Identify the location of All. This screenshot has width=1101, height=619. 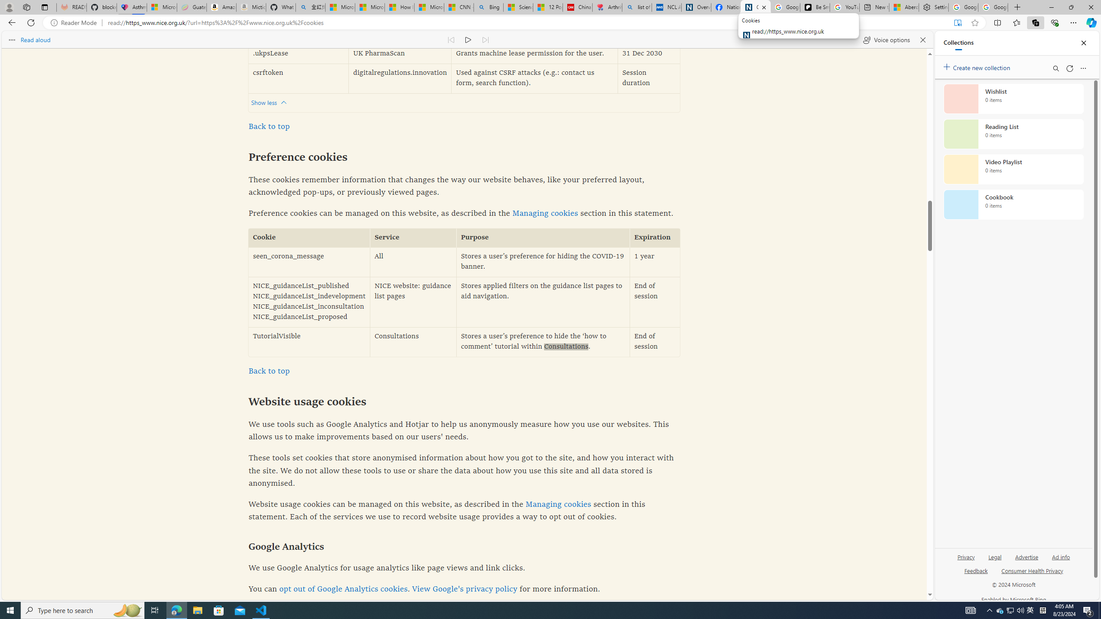
(413, 262).